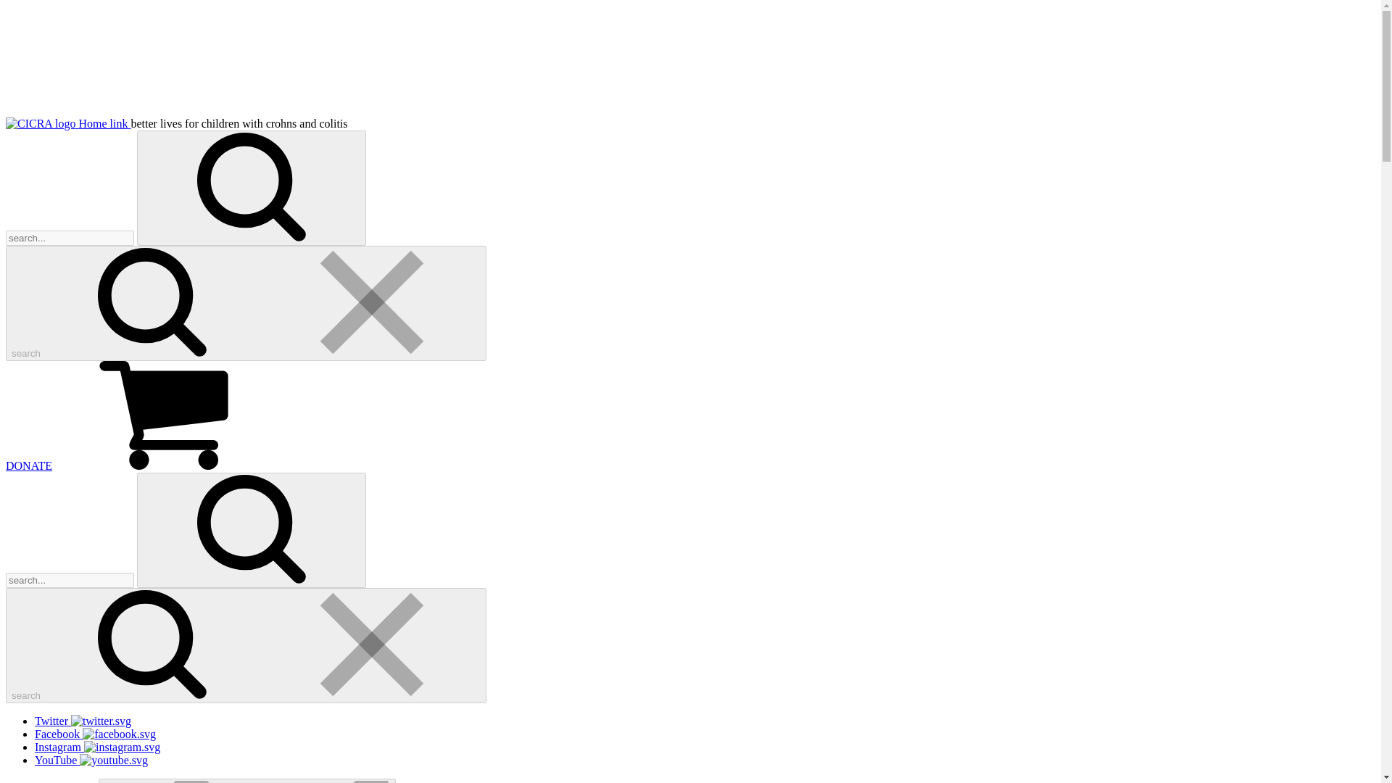 The image size is (1392, 783). What do you see at coordinates (29, 465) in the screenshot?
I see `DONATE` at bounding box center [29, 465].